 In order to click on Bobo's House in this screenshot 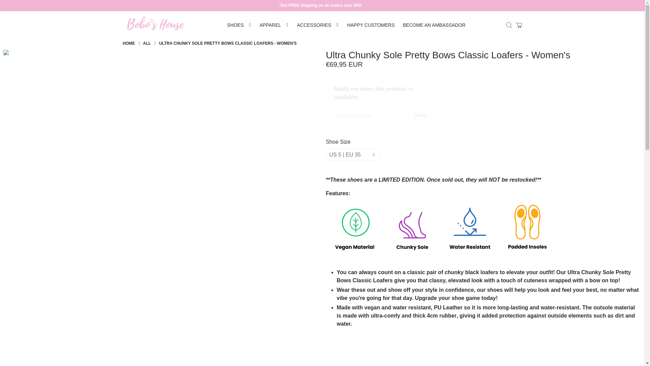, I will do `click(129, 43)`.